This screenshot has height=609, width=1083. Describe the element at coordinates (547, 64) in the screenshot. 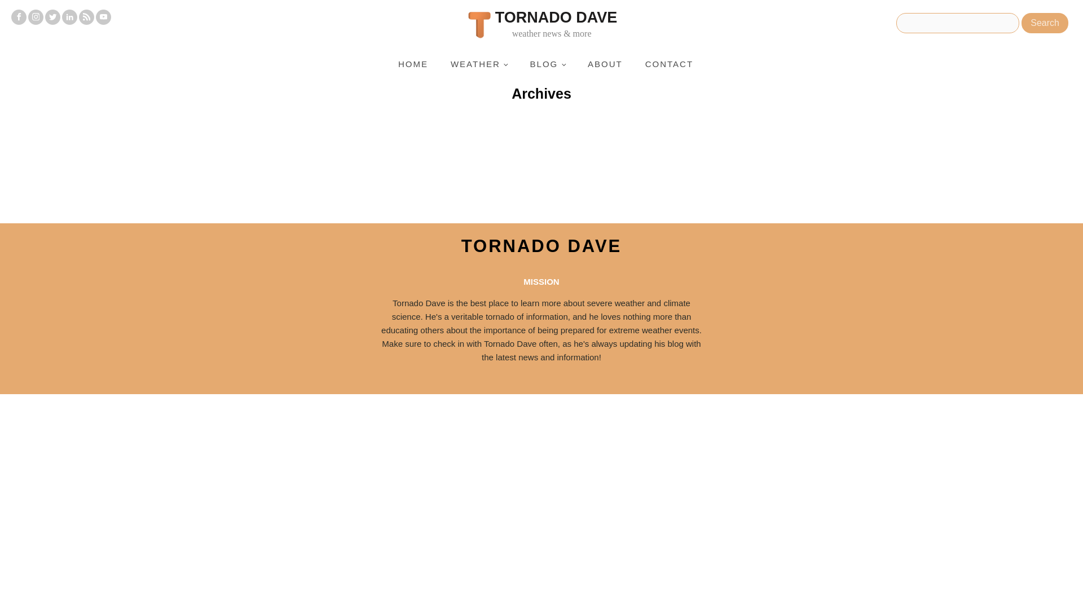

I see `BLOG` at that location.